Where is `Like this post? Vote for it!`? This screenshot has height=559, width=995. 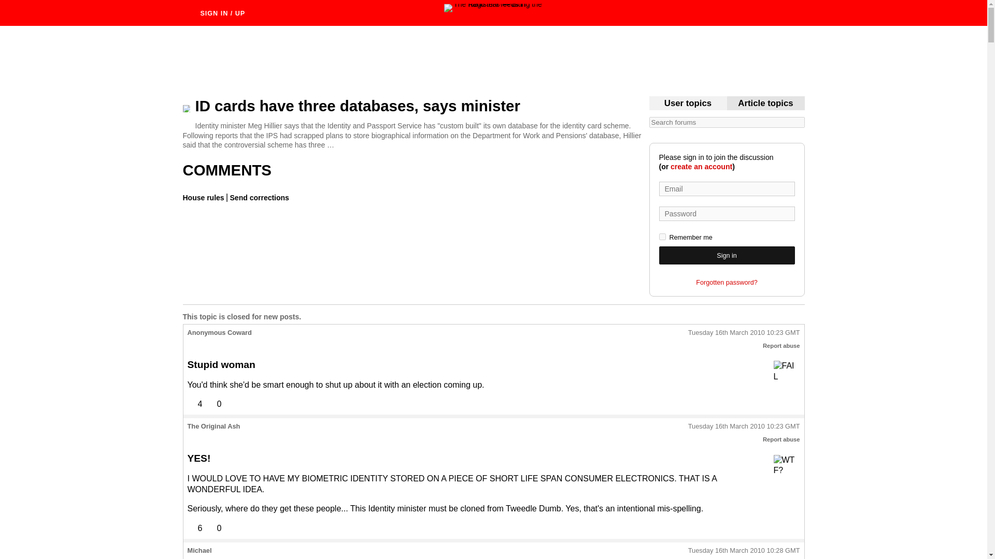
Like this post? Vote for it! is located at coordinates (195, 404).